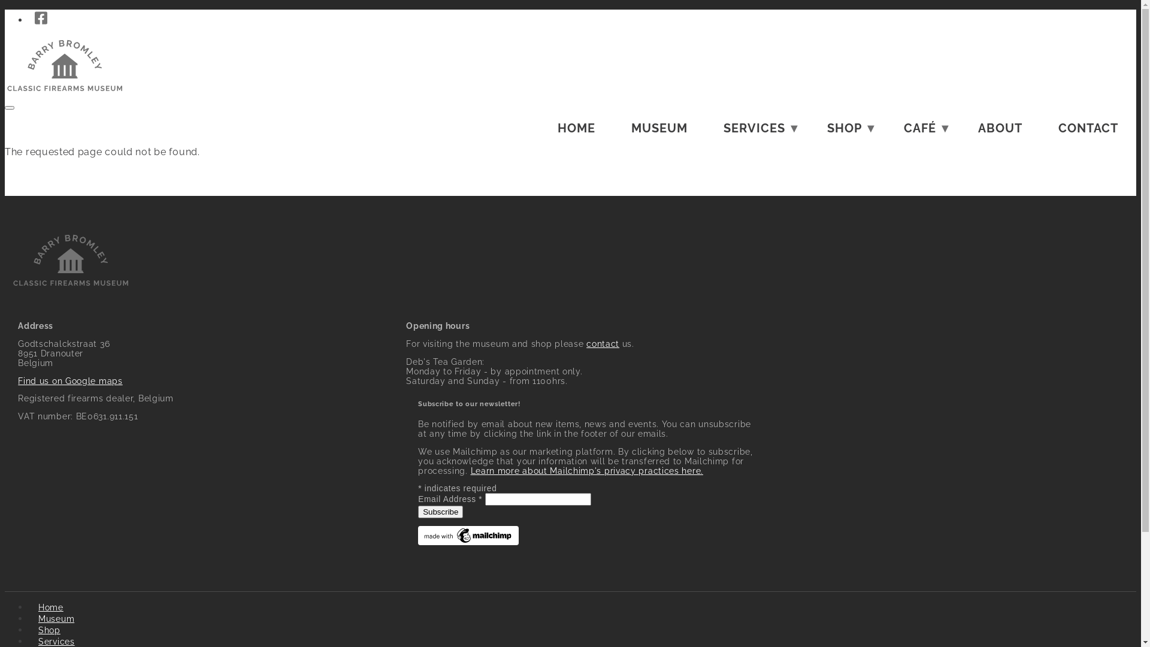  Describe the element at coordinates (49, 630) in the screenshot. I see `Shop` at that location.